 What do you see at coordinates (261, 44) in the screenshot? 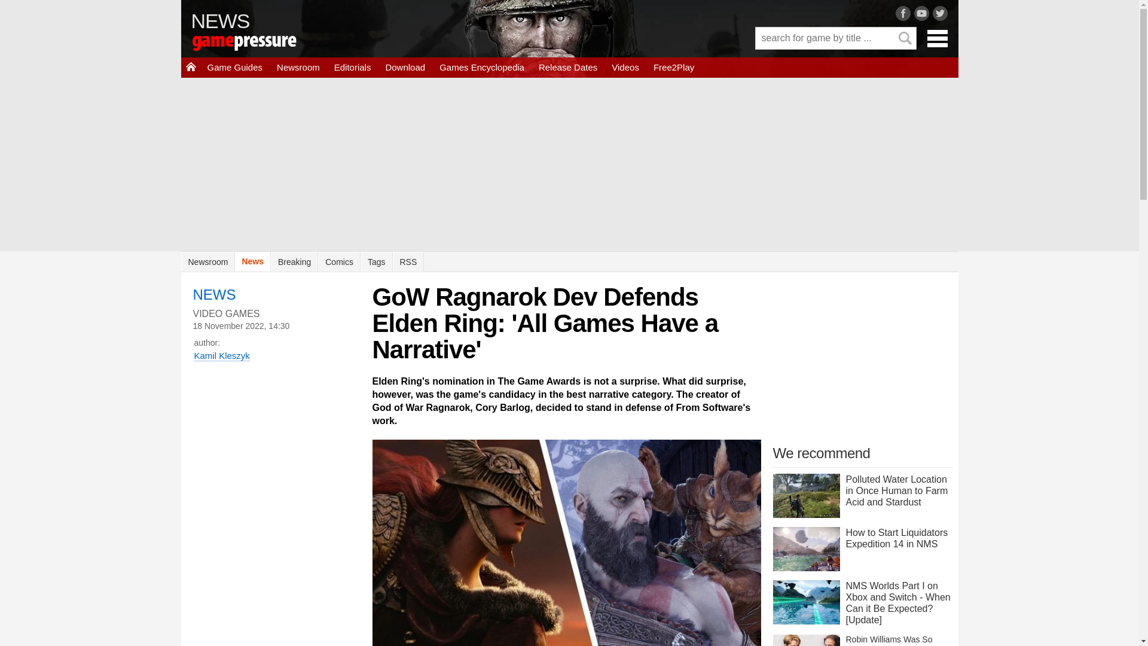
I see `gamepressure.com` at bounding box center [261, 44].